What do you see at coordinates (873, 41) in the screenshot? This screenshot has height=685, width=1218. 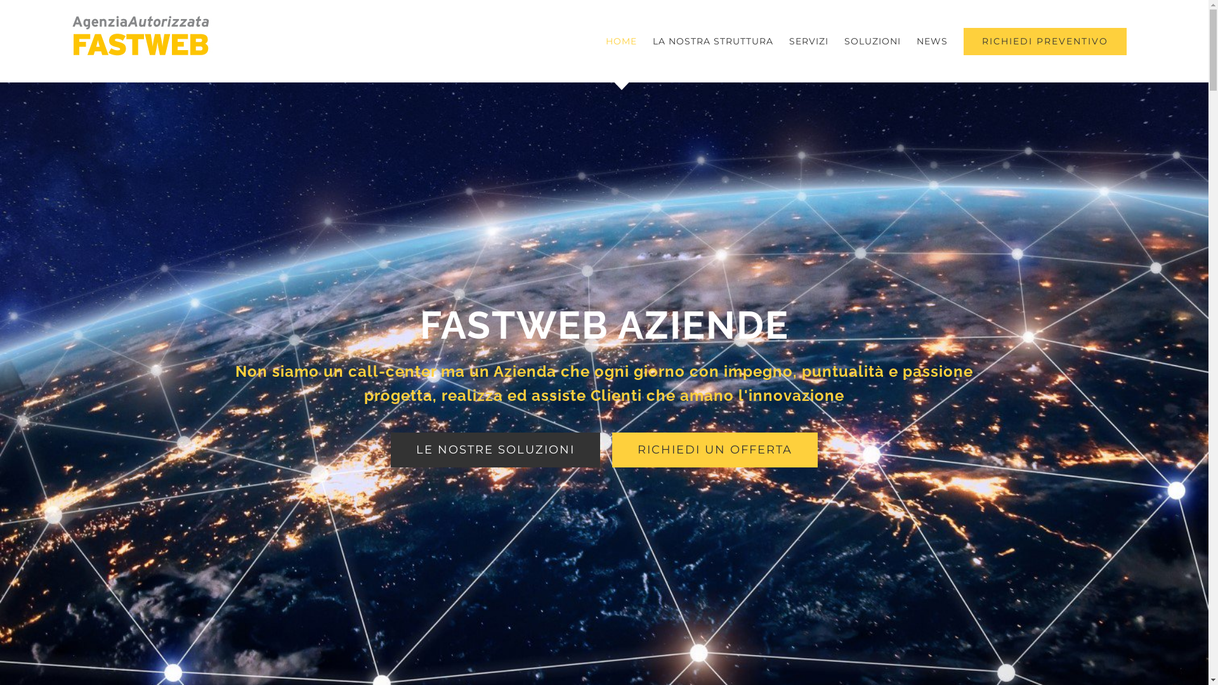 I see `SOLUZIONI` at bounding box center [873, 41].